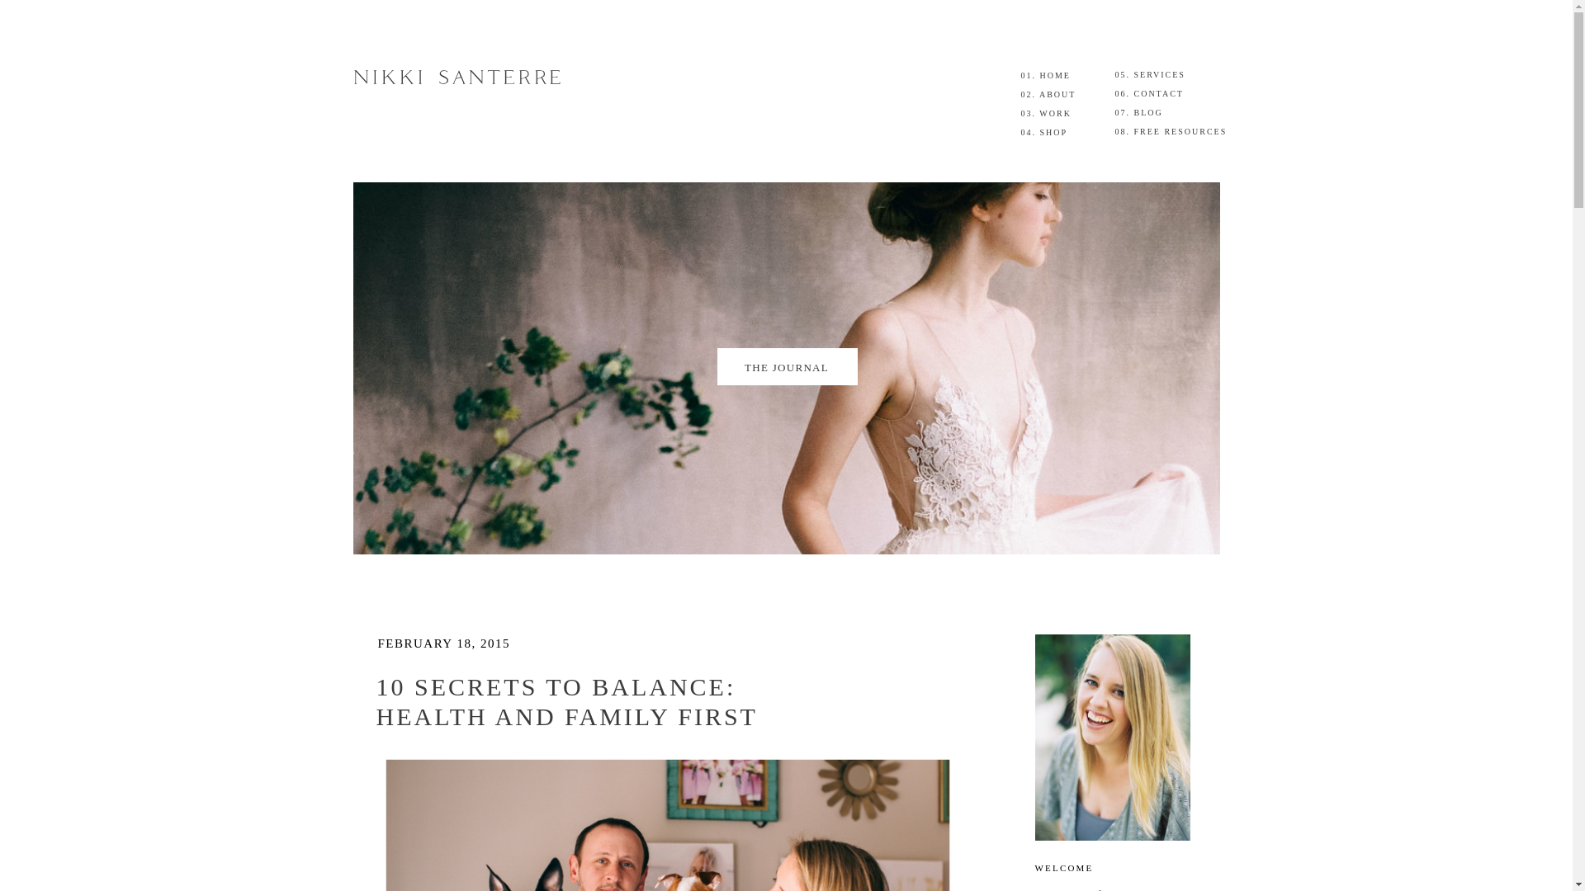 Image resolution: width=1585 pixels, height=891 pixels. Describe the element at coordinates (1156, 96) in the screenshot. I see `06. CONTACT` at that location.